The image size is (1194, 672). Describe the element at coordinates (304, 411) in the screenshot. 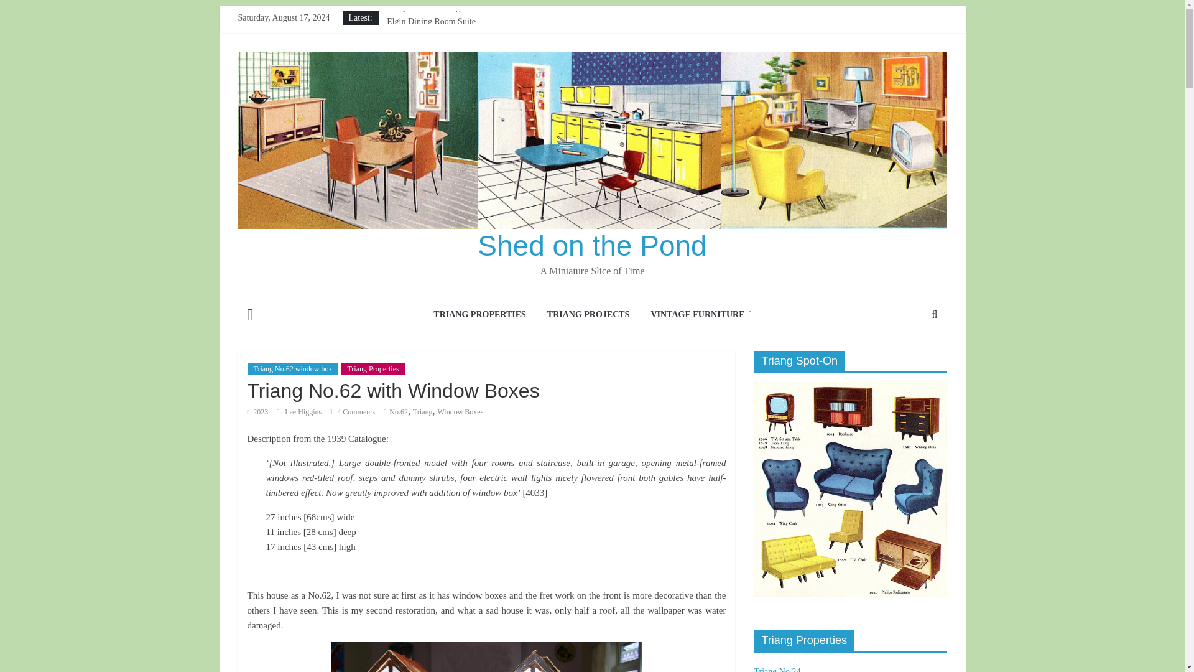

I see `Lee Higgins` at that location.